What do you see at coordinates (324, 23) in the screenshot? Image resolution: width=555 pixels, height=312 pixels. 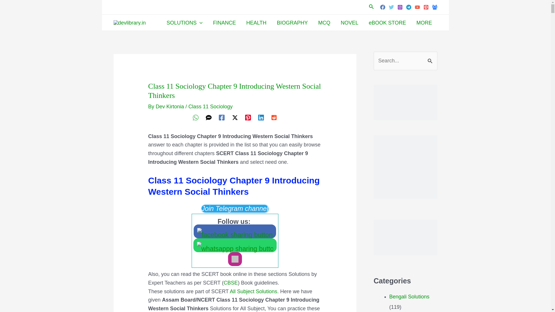 I see `MCQ` at bounding box center [324, 23].